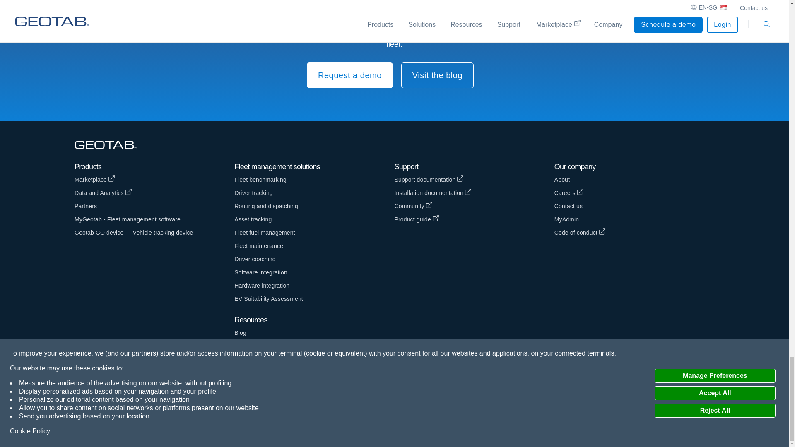 This screenshot has width=795, height=447. Describe the element at coordinates (474, 180) in the screenshot. I see `This link may open in a new tab` at that location.